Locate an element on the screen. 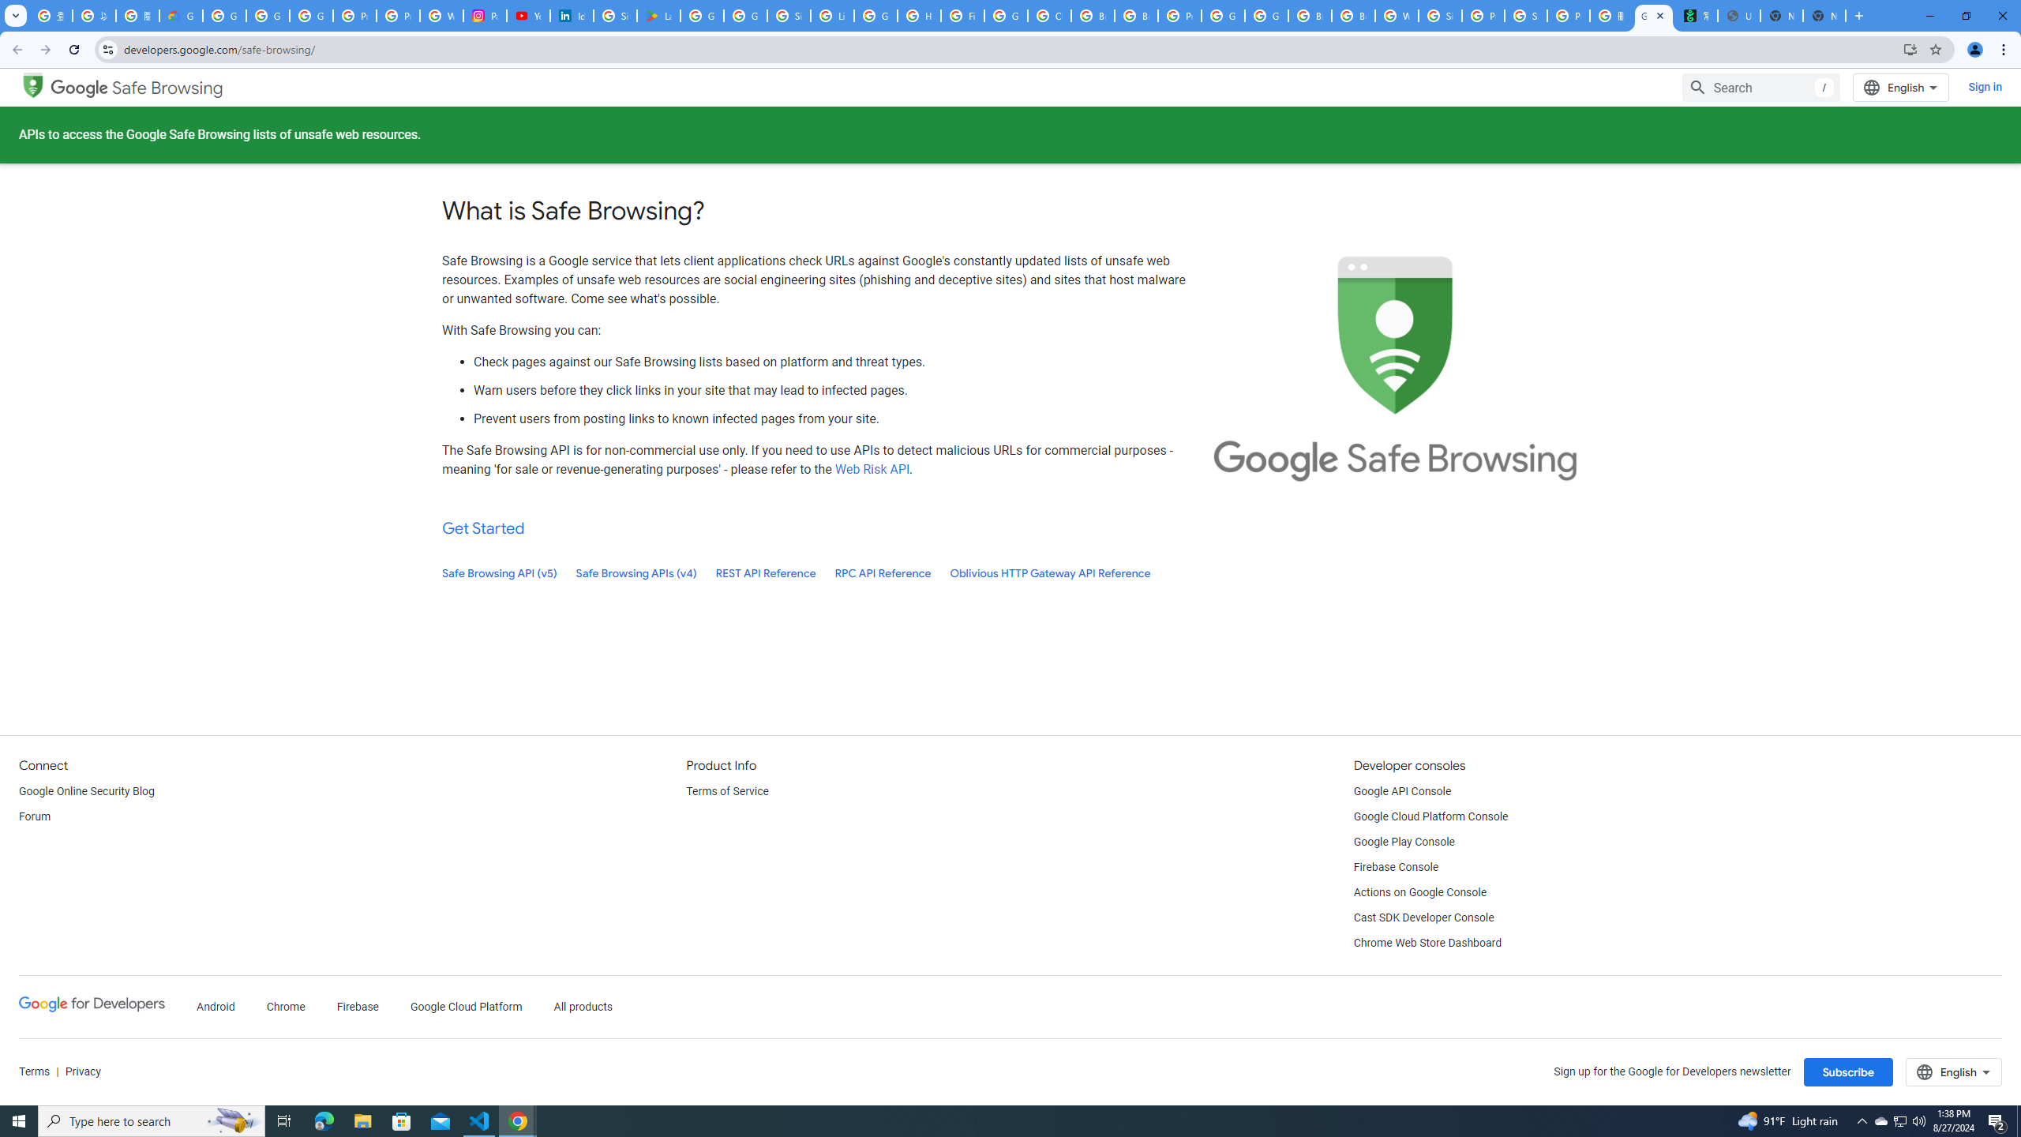 The image size is (2021, 1137). REST API Reference is located at coordinates (766, 573).